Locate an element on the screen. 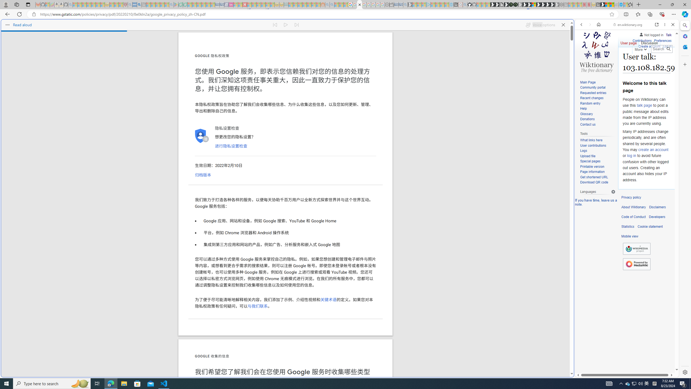  en.wiktionary.org is located at coordinates (628, 25).